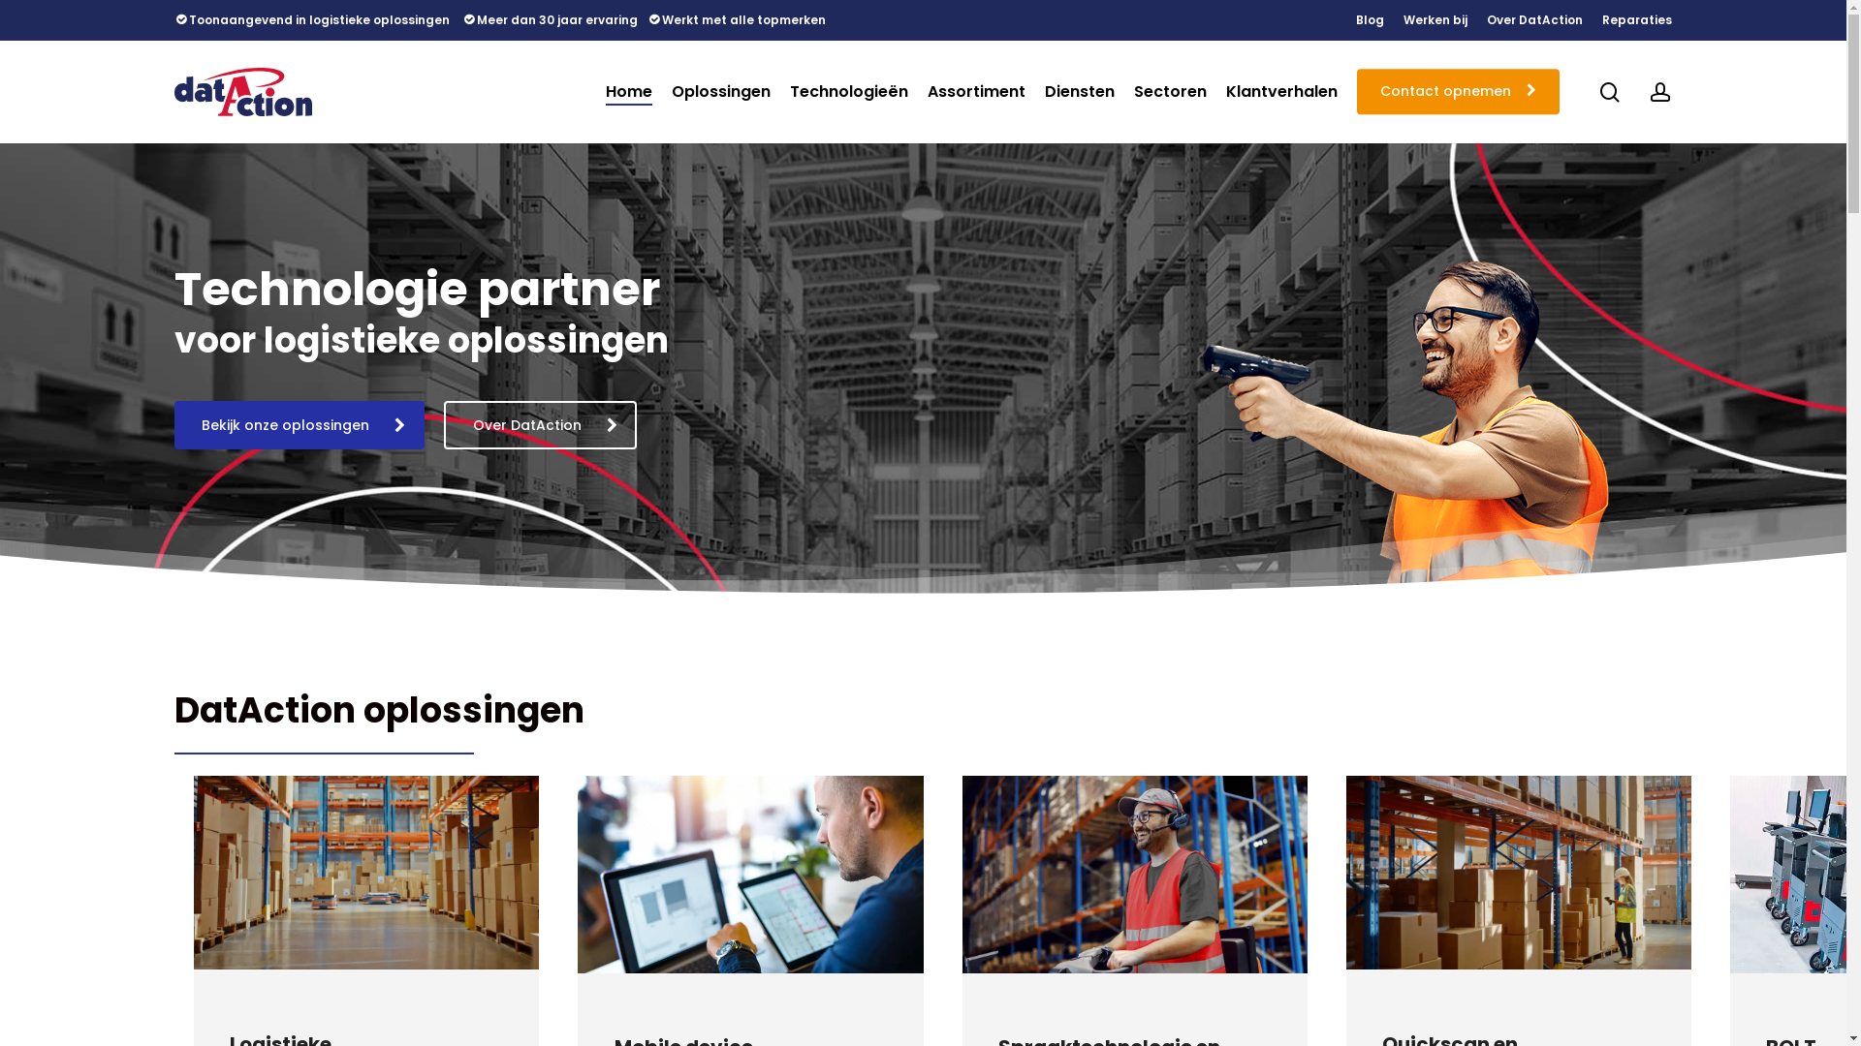 This screenshot has height=1046, width=1861. What do you see at coordinates (1281, 92) in the screenshot?
I see `Klantverhalen` at bounding box center [1281, 92].